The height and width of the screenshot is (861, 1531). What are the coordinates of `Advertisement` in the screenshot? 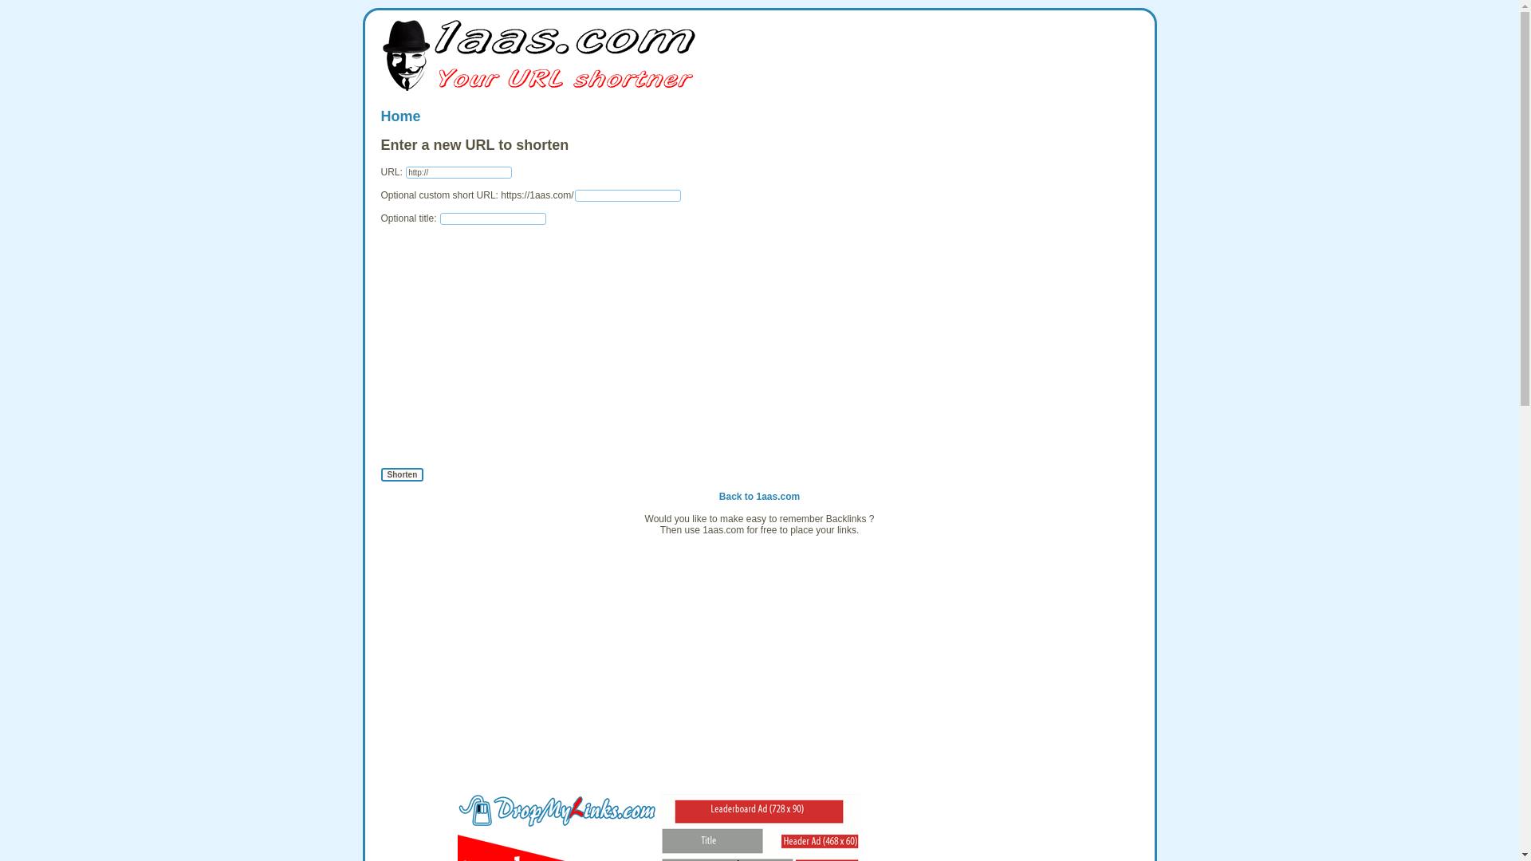 It's located at (760, 673).